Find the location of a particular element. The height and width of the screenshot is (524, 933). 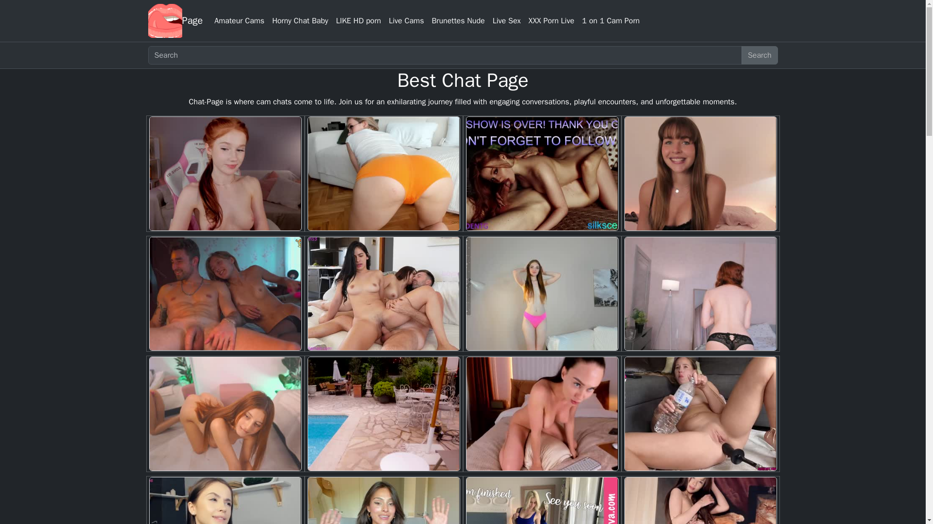

Page is located at coordinates (192, 20).